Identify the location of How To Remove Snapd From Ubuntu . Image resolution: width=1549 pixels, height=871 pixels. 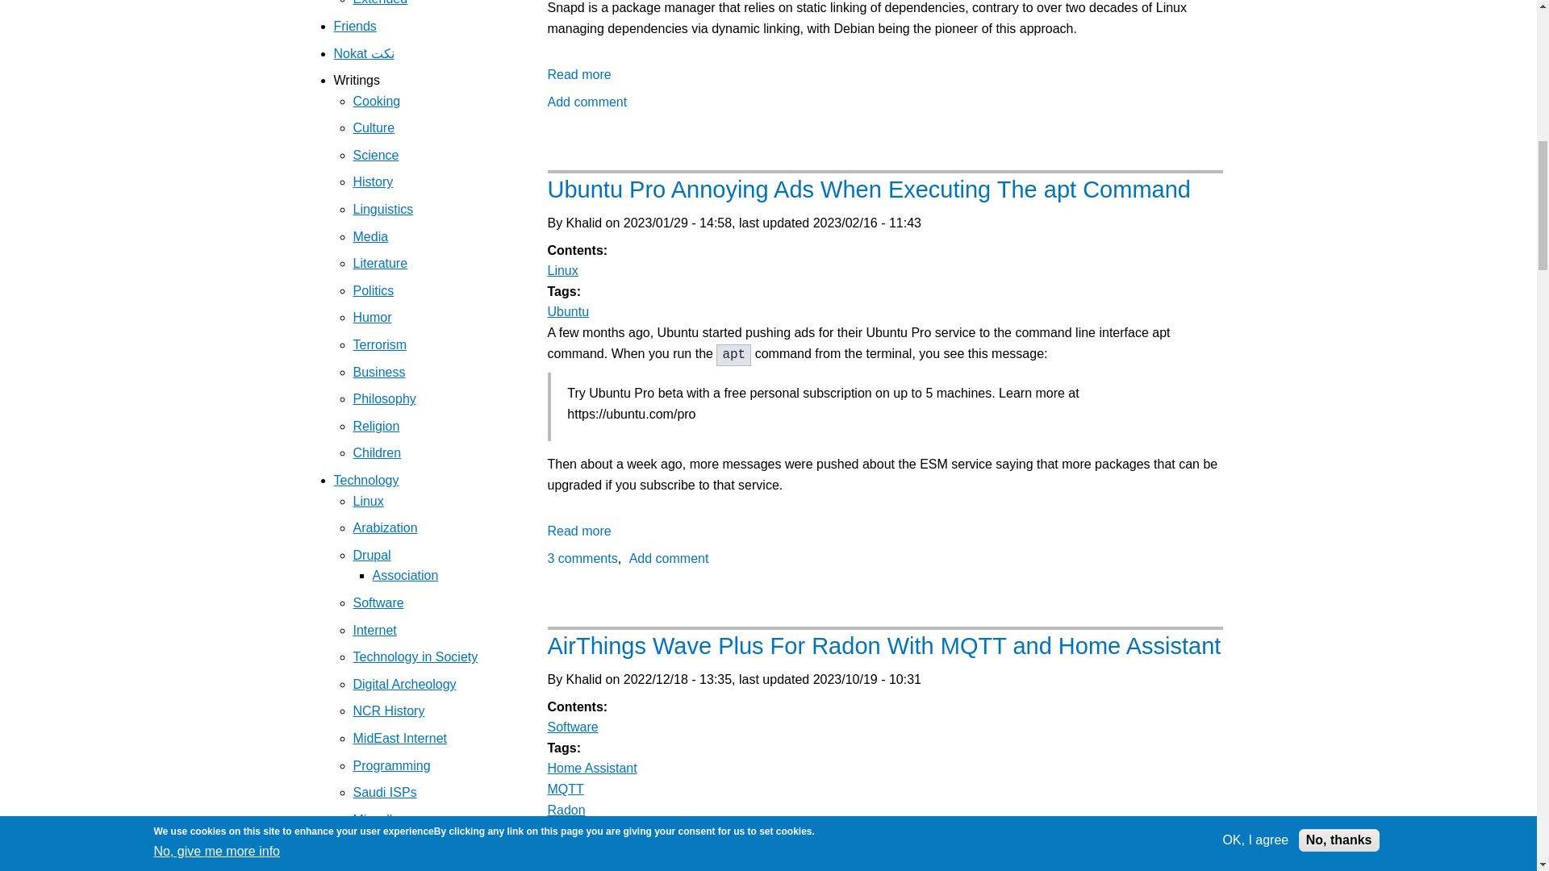
(578, 74).